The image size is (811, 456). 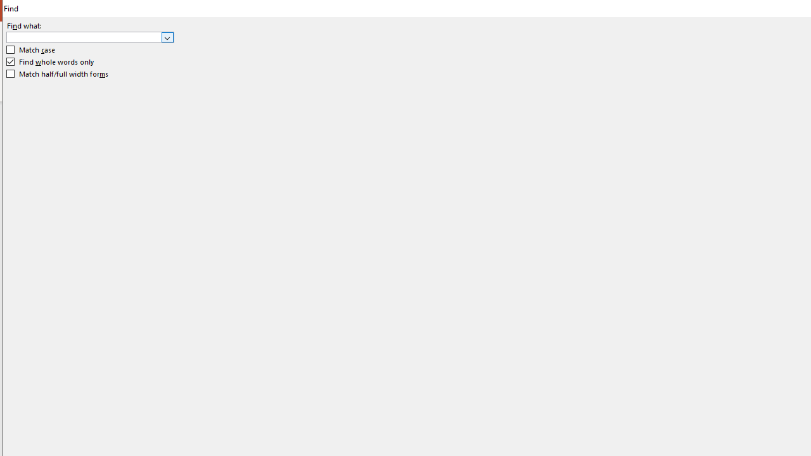 I want to click on Match case, so click(x=32, y=50).